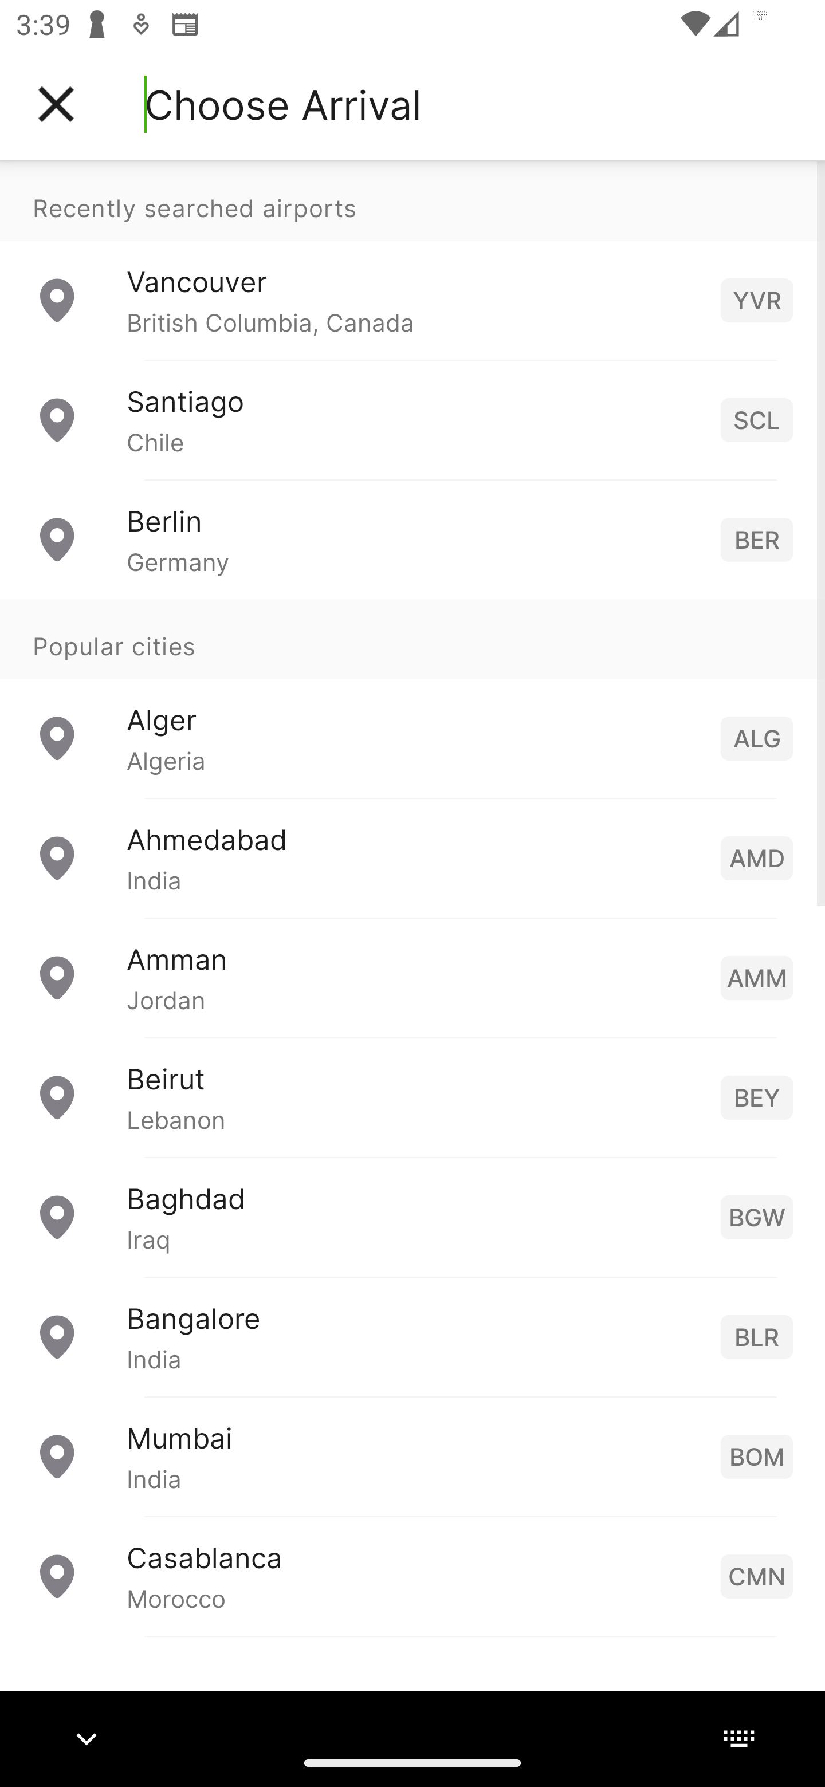 Image resolution: width=825 pixels, height=1787 pixels. Describe the element at coordinates (412, 857) in the screenshot. I see `Ahmedabad India AMD` at that location.